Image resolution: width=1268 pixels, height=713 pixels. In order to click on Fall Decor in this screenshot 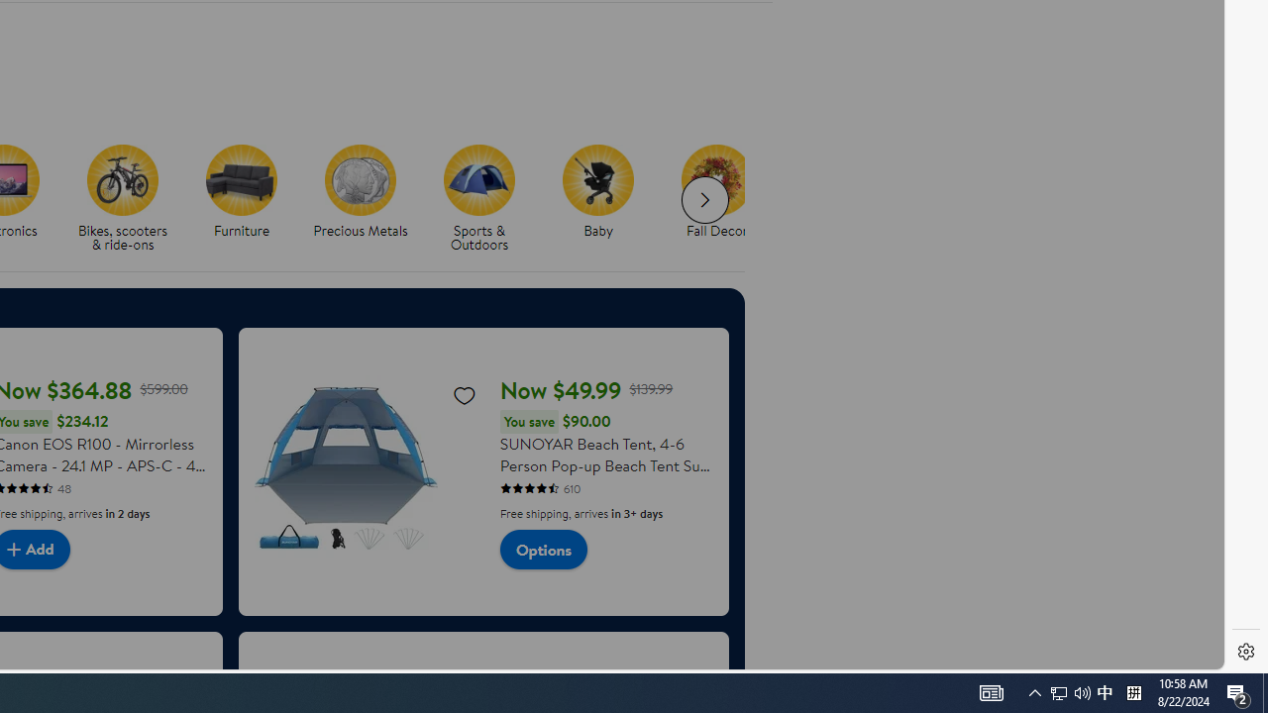, I will do `click(717, 179)`.